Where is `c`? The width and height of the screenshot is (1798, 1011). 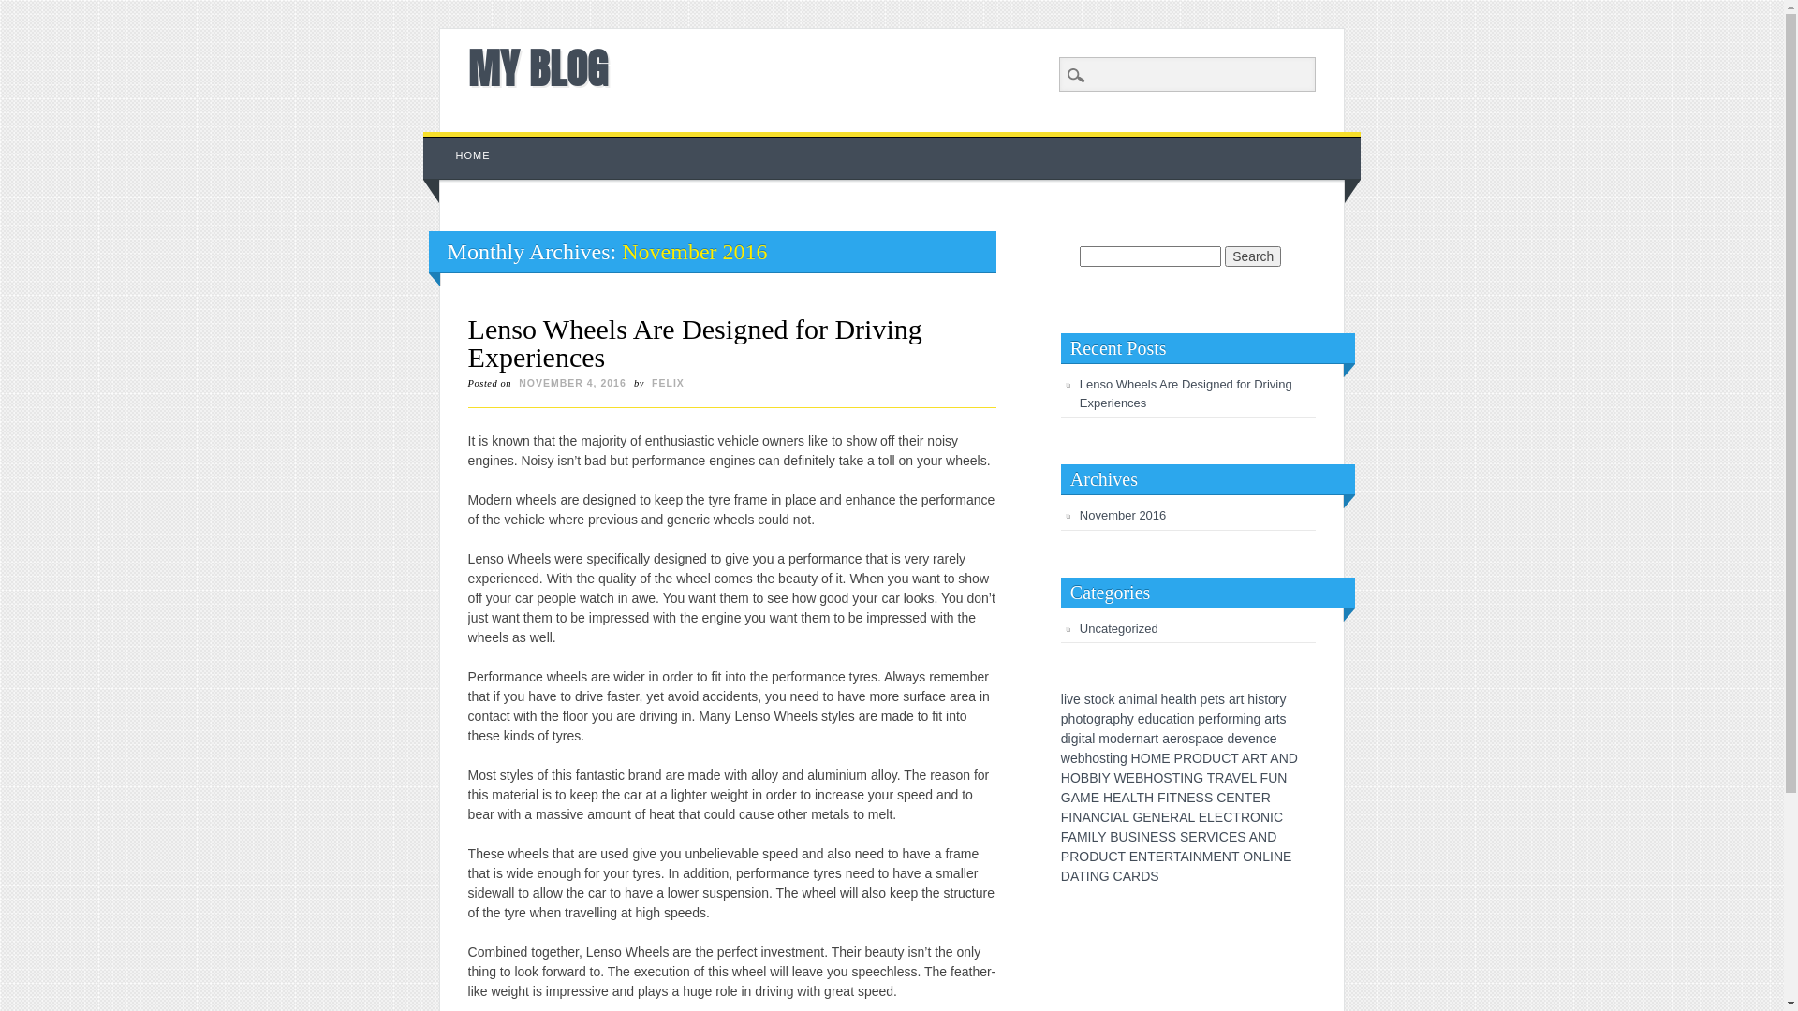
c is located at coordinates (1105, 699).